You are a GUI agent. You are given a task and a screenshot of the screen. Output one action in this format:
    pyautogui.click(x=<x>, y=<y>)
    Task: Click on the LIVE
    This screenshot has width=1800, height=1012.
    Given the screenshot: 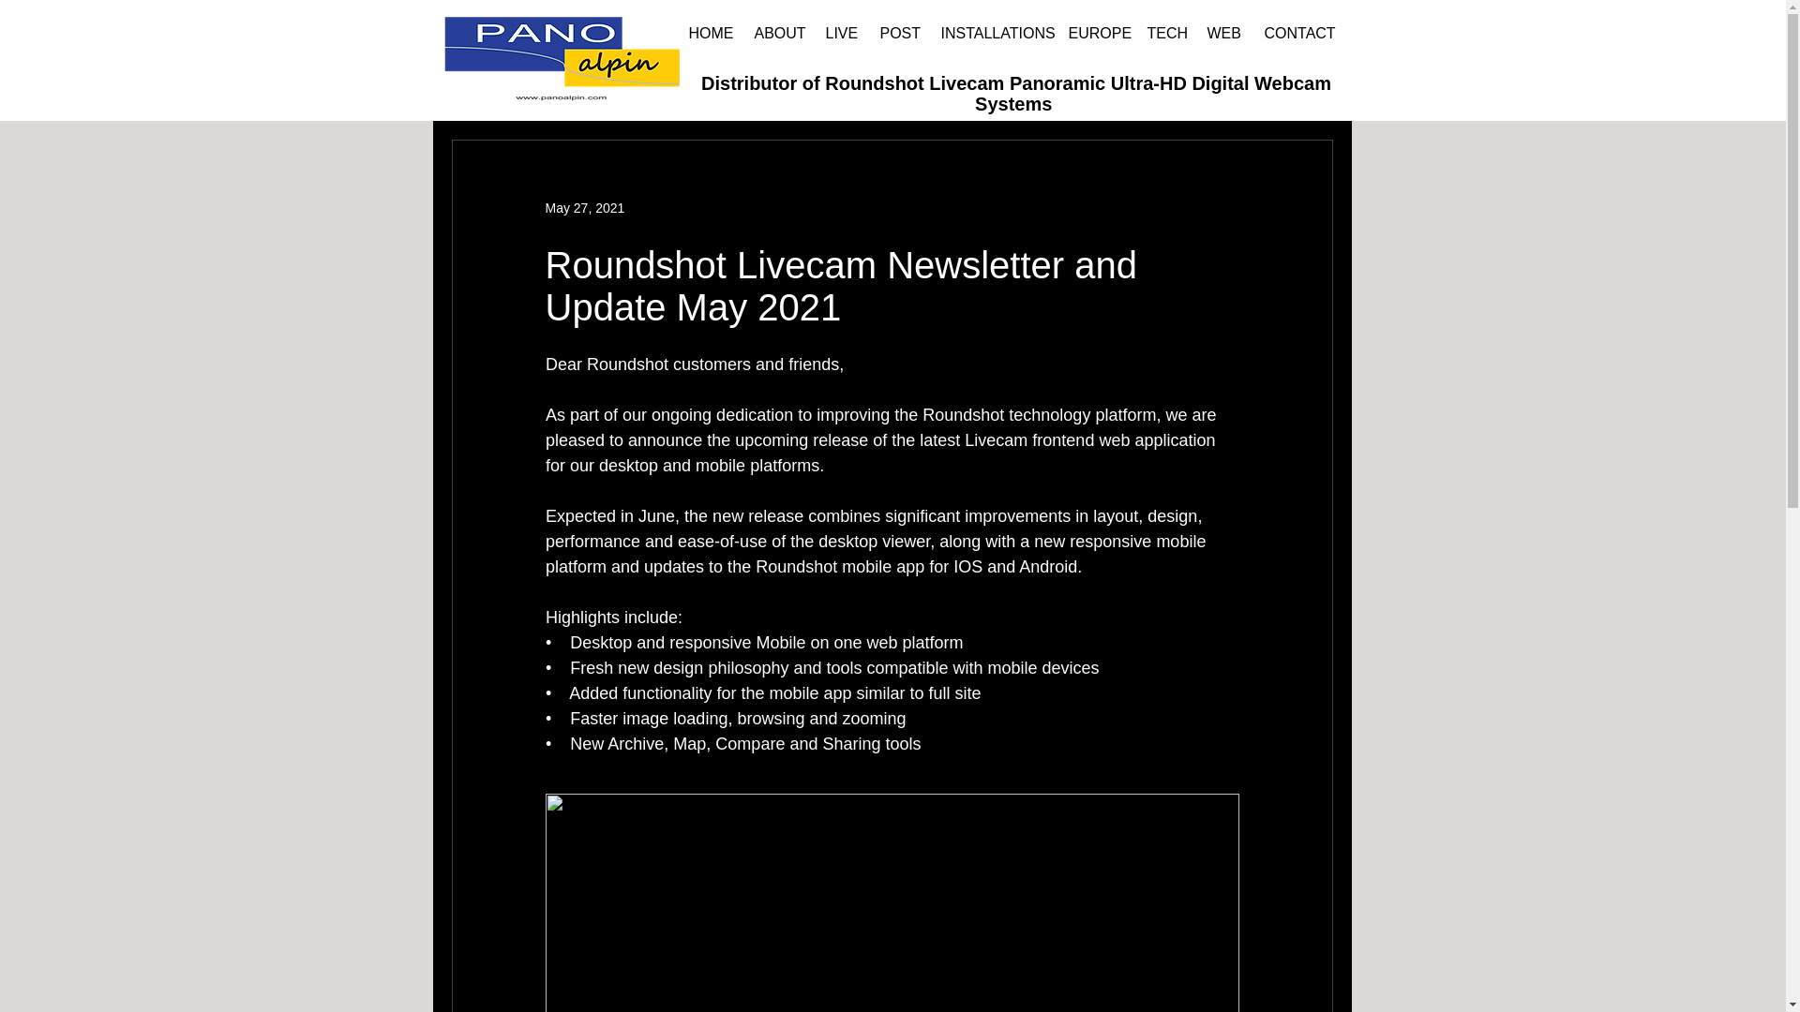 What is the action you would take?
    pyautogui.click(x=838, y=34)
    